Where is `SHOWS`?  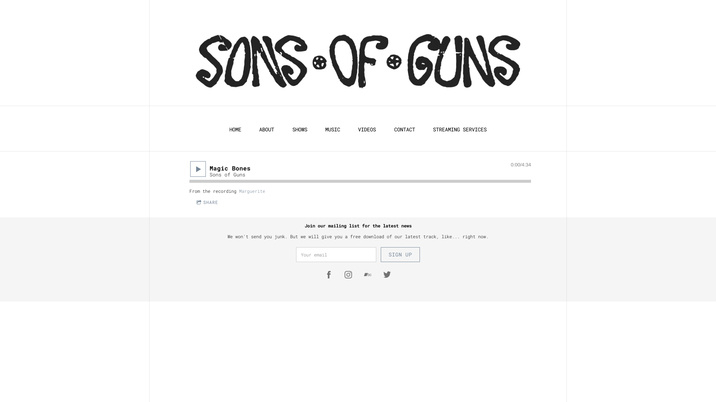
SHOWS is located at coordinates (300, 130).